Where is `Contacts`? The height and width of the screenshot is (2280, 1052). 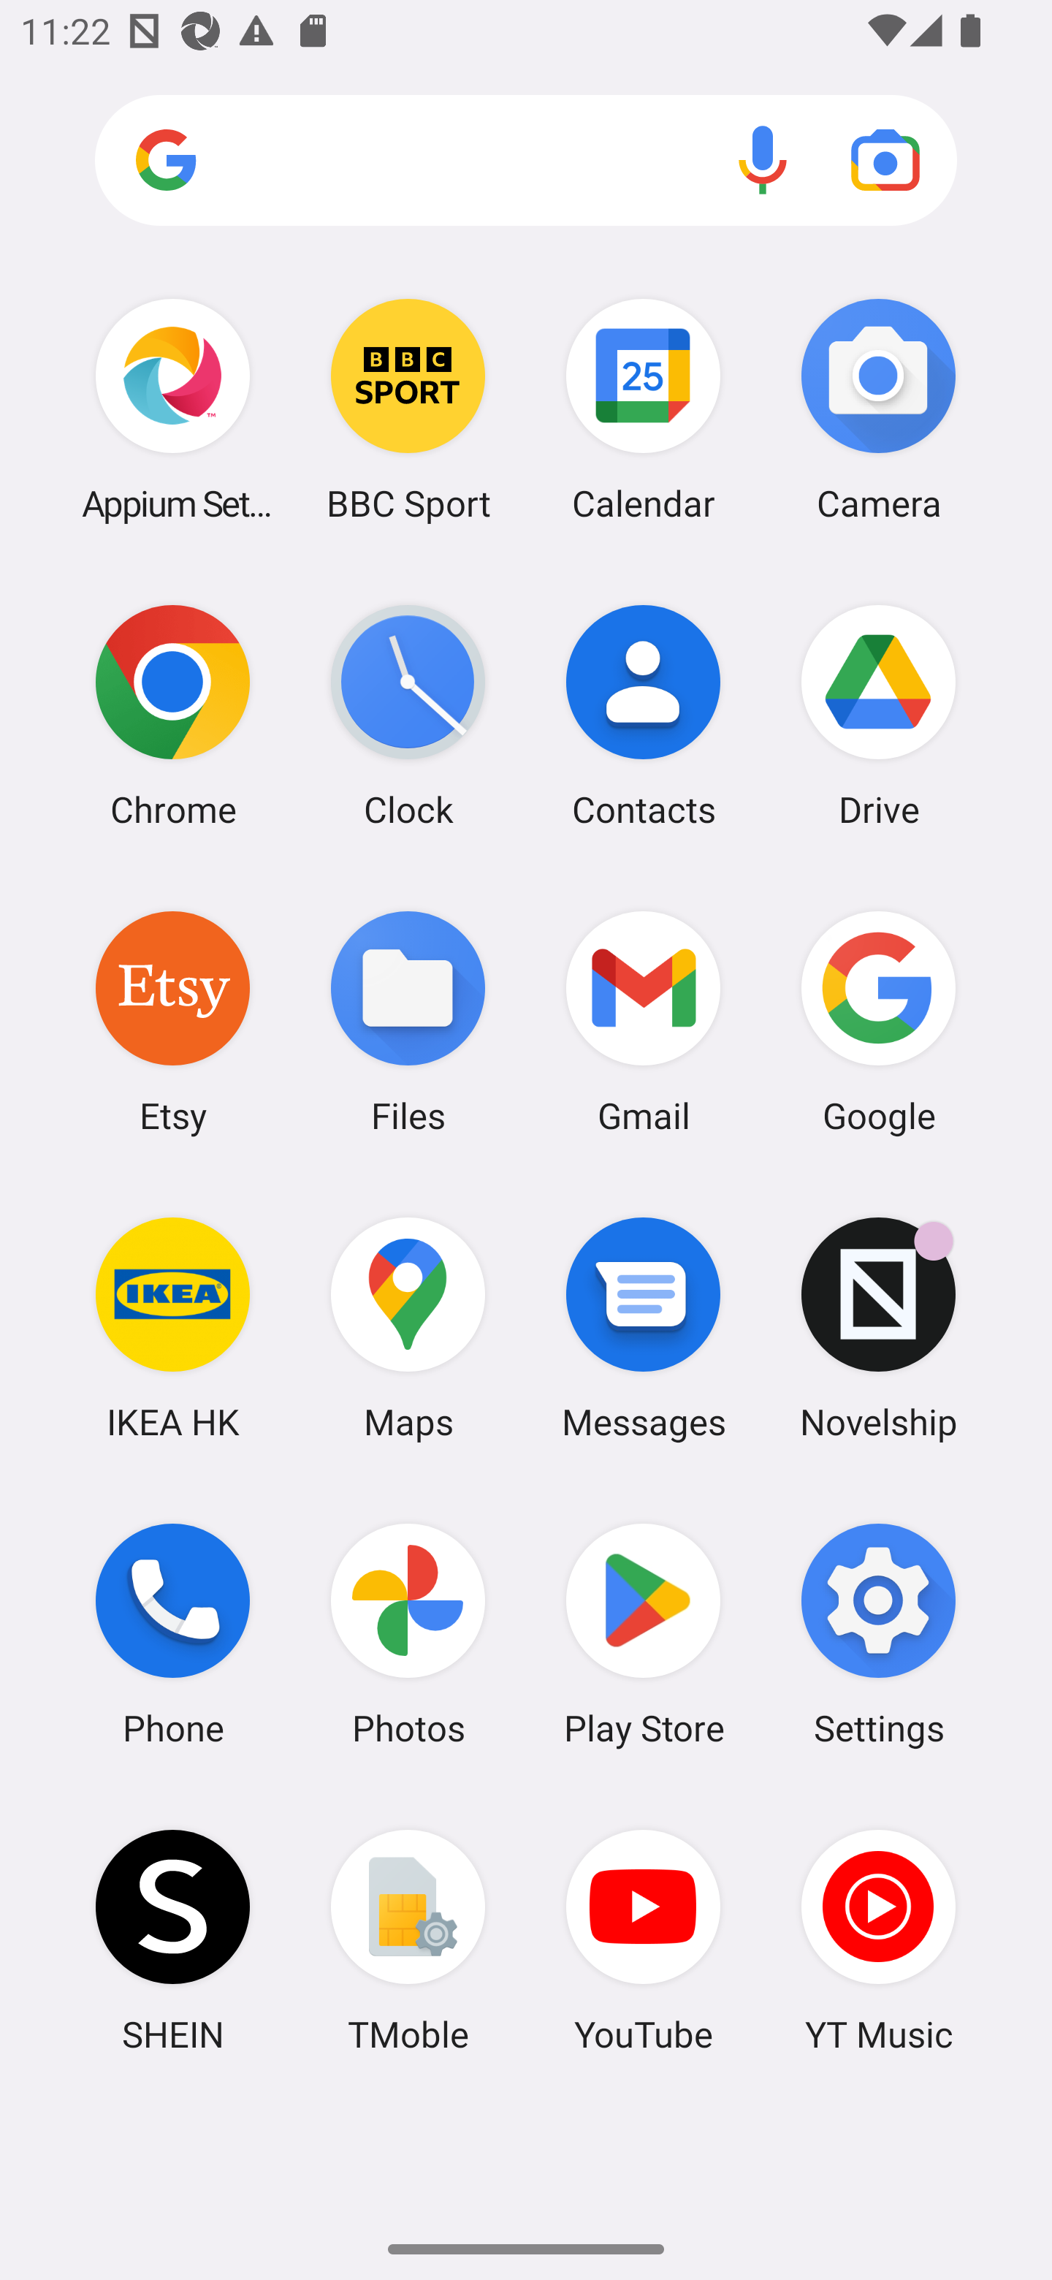 Contacts is located at coordinates (644, 715).